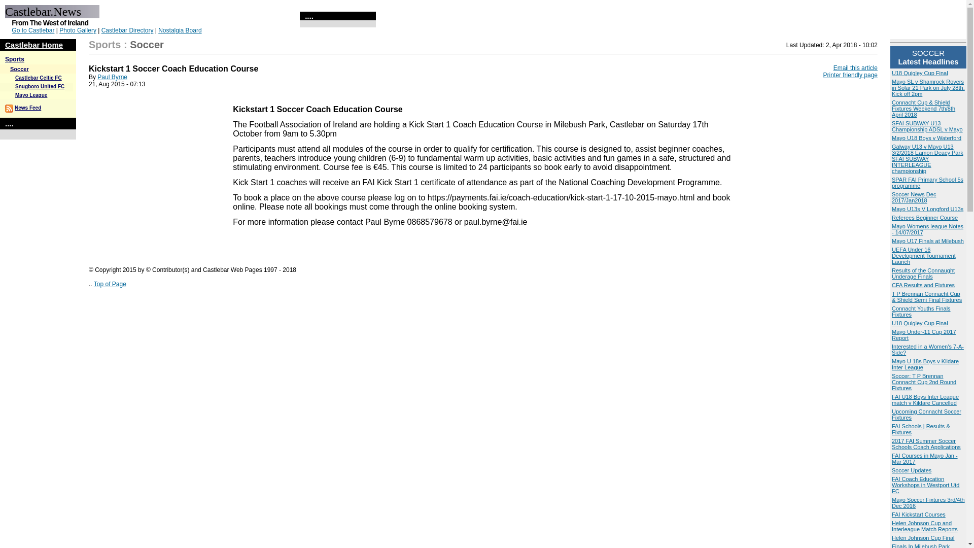 The width and height of the screenshot is (974, 548). I want to click on Mayo U18 Boys v Waterford, so click(926, 138).